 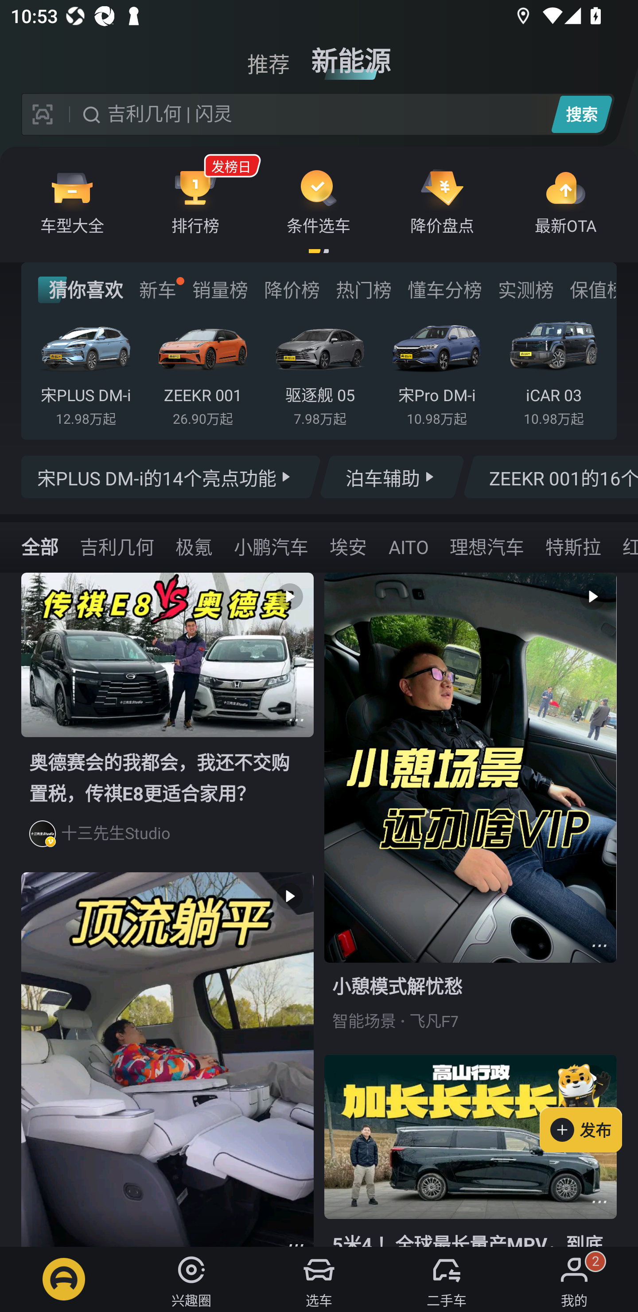 What do you see at coordinates (573, 546) in the screenshot?
I see `特斯拉` at bounding box center [573, 546].